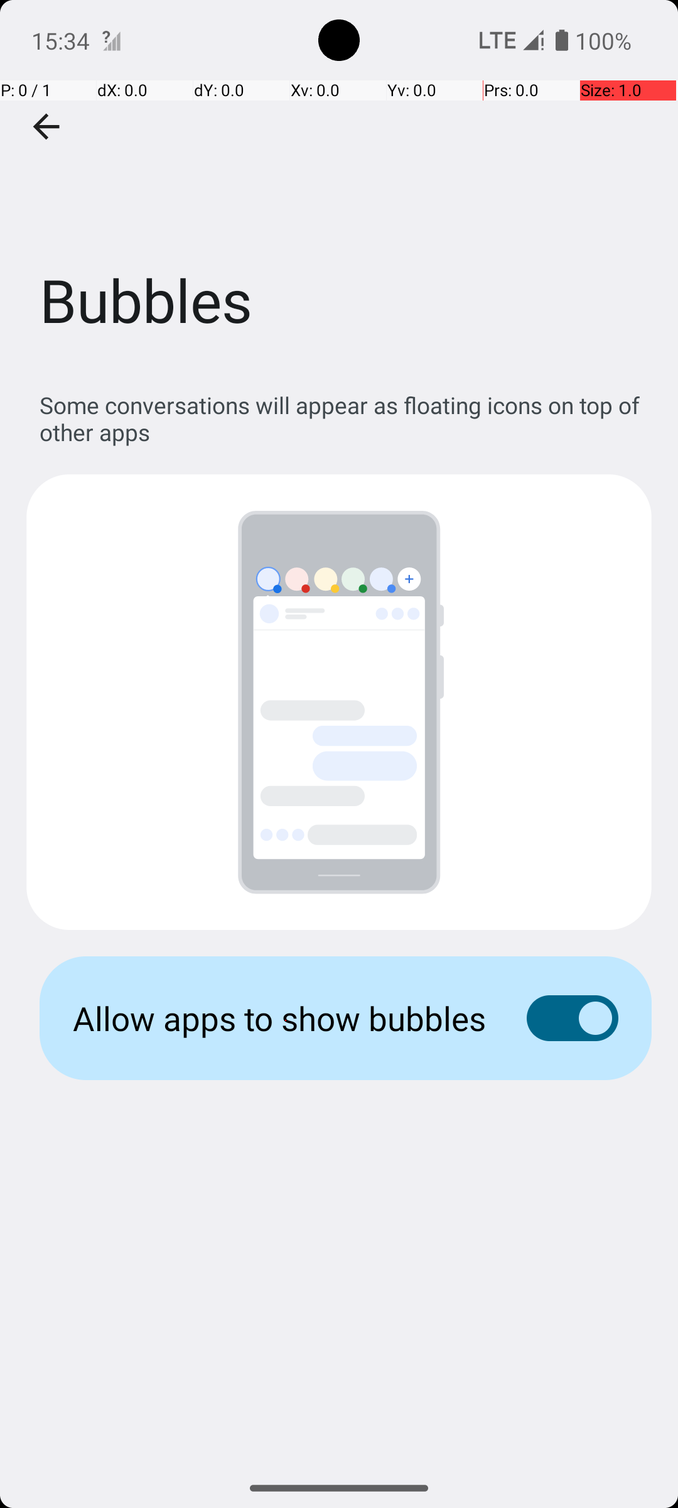  Describe the element at coordinates (345, 418) in the screenshot. I see `Some conversations will appear as floating icons on top of other apps` at that location.